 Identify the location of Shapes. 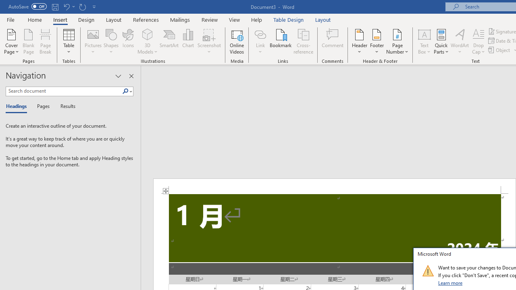
(111, 41).